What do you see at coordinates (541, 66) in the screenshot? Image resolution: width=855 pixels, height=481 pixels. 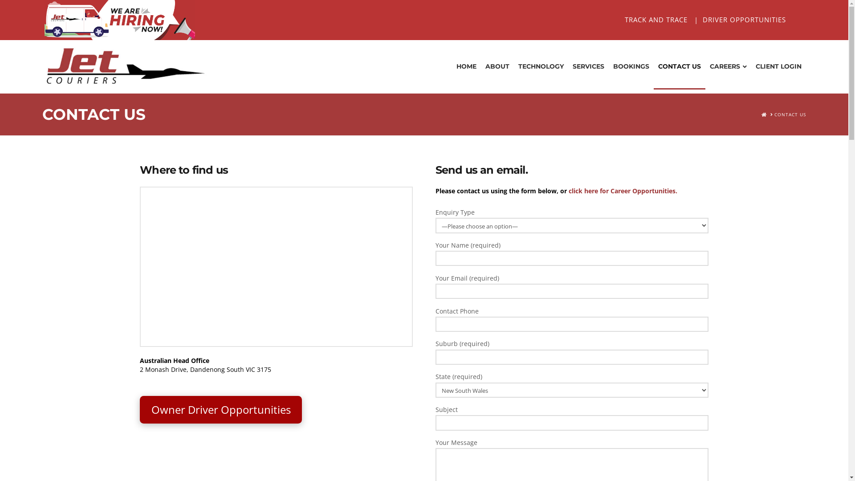 I see `TECHNOLOGY` at bounding box center [541, 66].